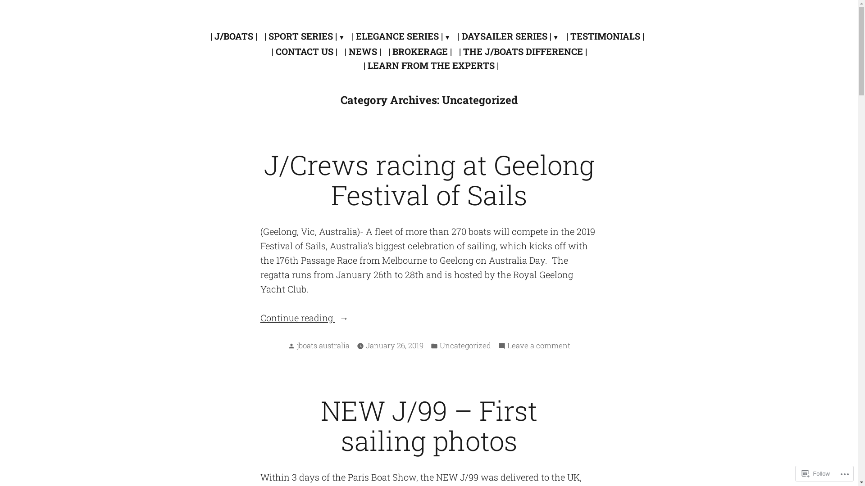  What do you see at coordinates (816, 473) in the screenshot?
I see `Follow` at bounding box center [816, 473].